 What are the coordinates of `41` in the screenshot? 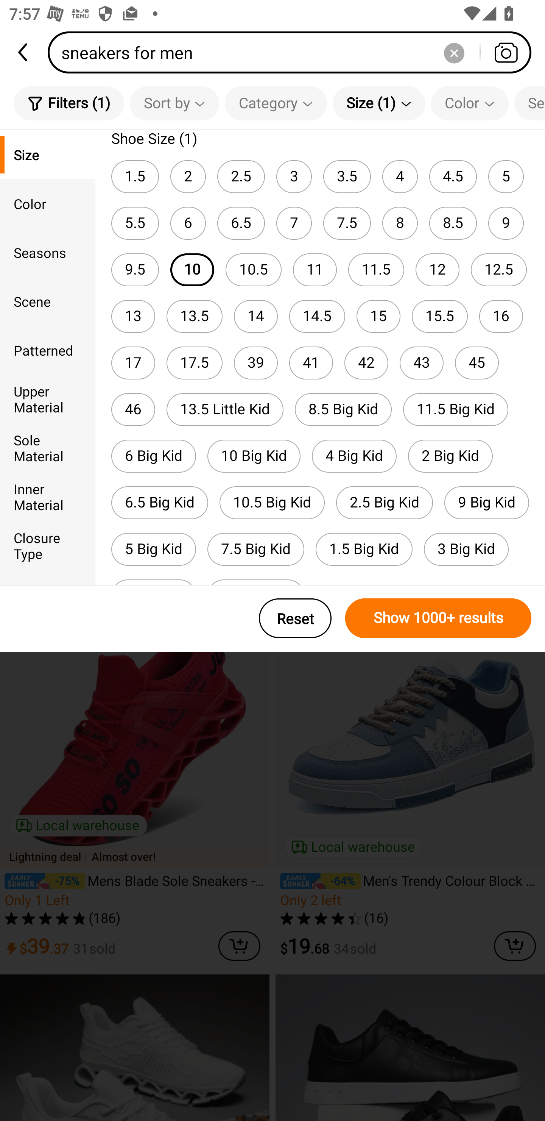 It's located at (311, 363).